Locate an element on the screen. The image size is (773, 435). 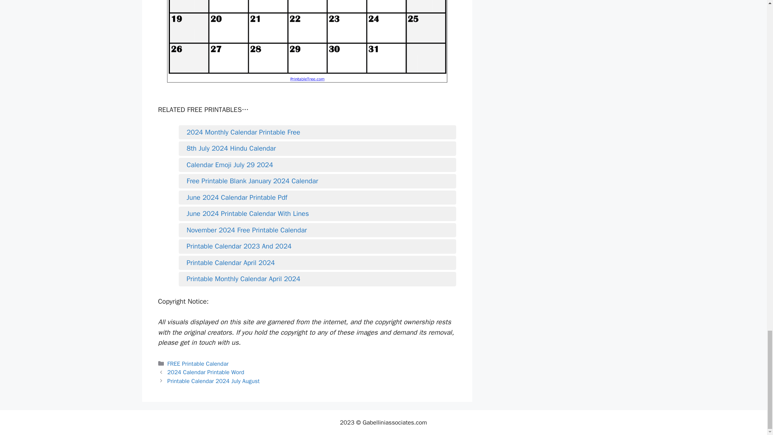
2024 Monthly Calendar Printable Free is located at coordinates (317, 133).